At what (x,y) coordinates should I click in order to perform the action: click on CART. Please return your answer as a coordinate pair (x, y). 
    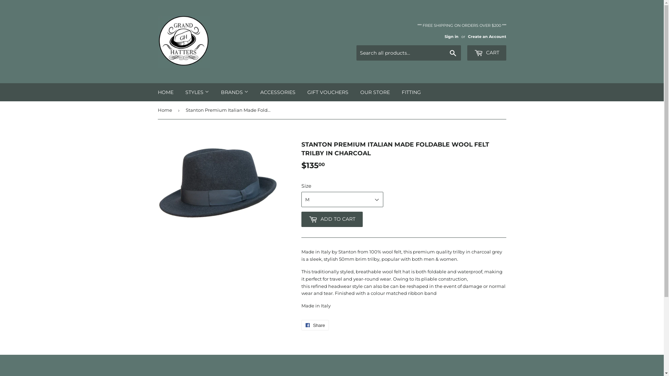
    Looking at the image, I should click on (486, 53).